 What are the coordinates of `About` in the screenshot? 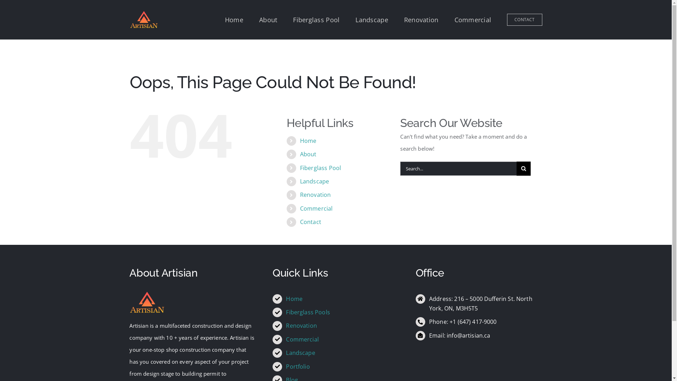 It's located at (308, 154).